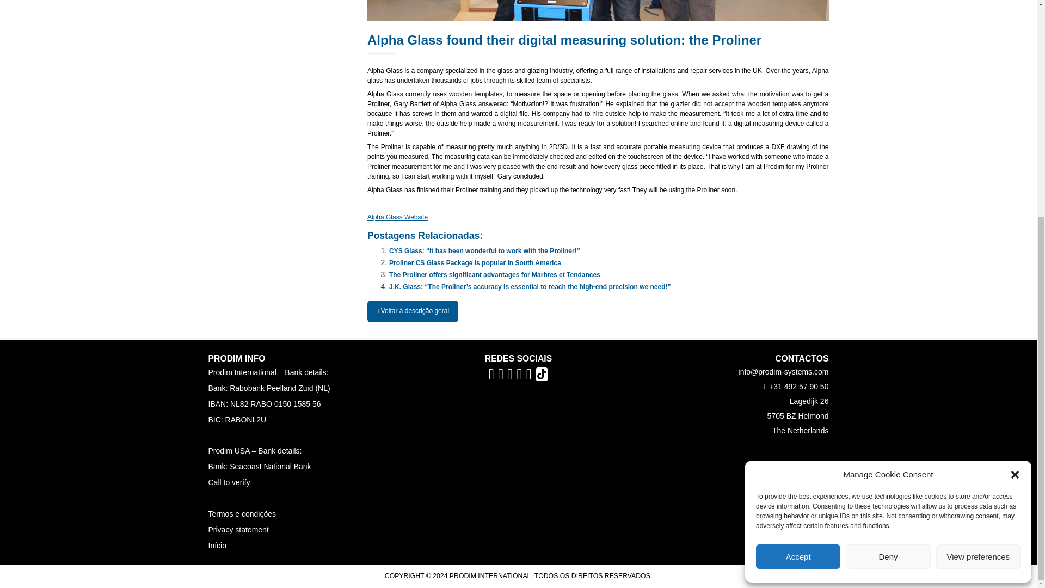 The height and width of the screenshot is (588, 1045). I want to click on Deny, so click(887, 219).